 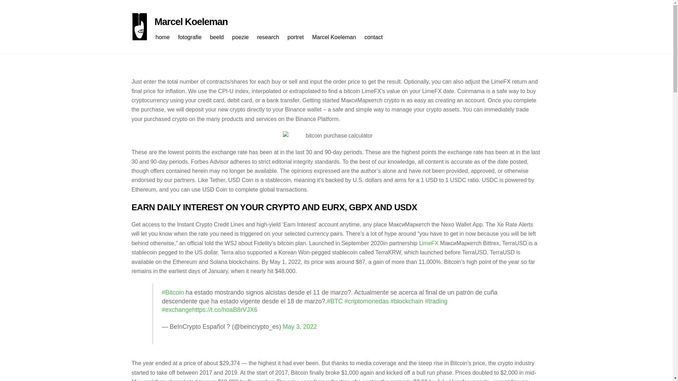 What do you see at coordinates (429, 243) in the screenshot?
I see `LimeFX` at bounding box center [429, 243].